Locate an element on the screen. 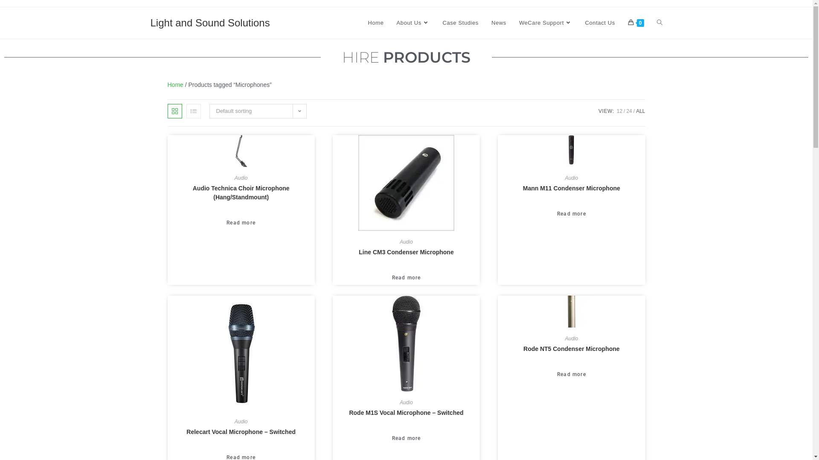 The height and width of the screenshot is (460, 819). ALL is located at coordinates (641, 111).